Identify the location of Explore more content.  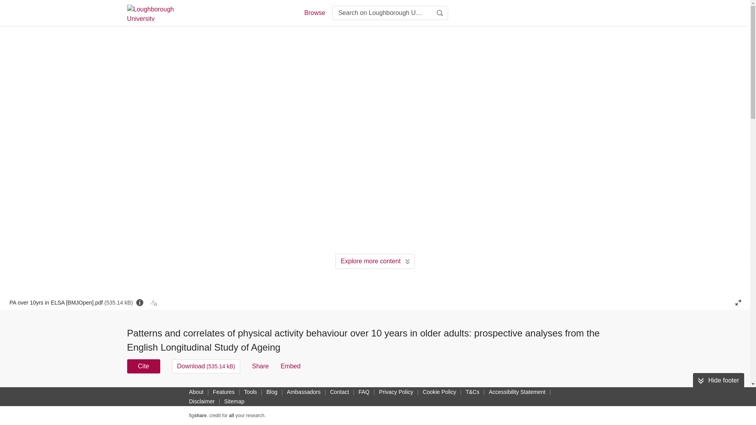
(375, 261).